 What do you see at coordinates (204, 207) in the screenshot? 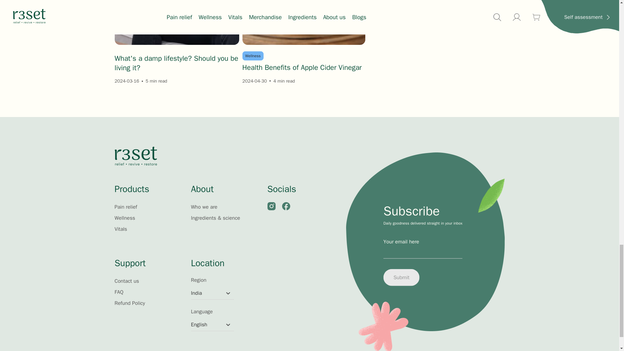
I see `Who we are` at bounding box center [204, 207].